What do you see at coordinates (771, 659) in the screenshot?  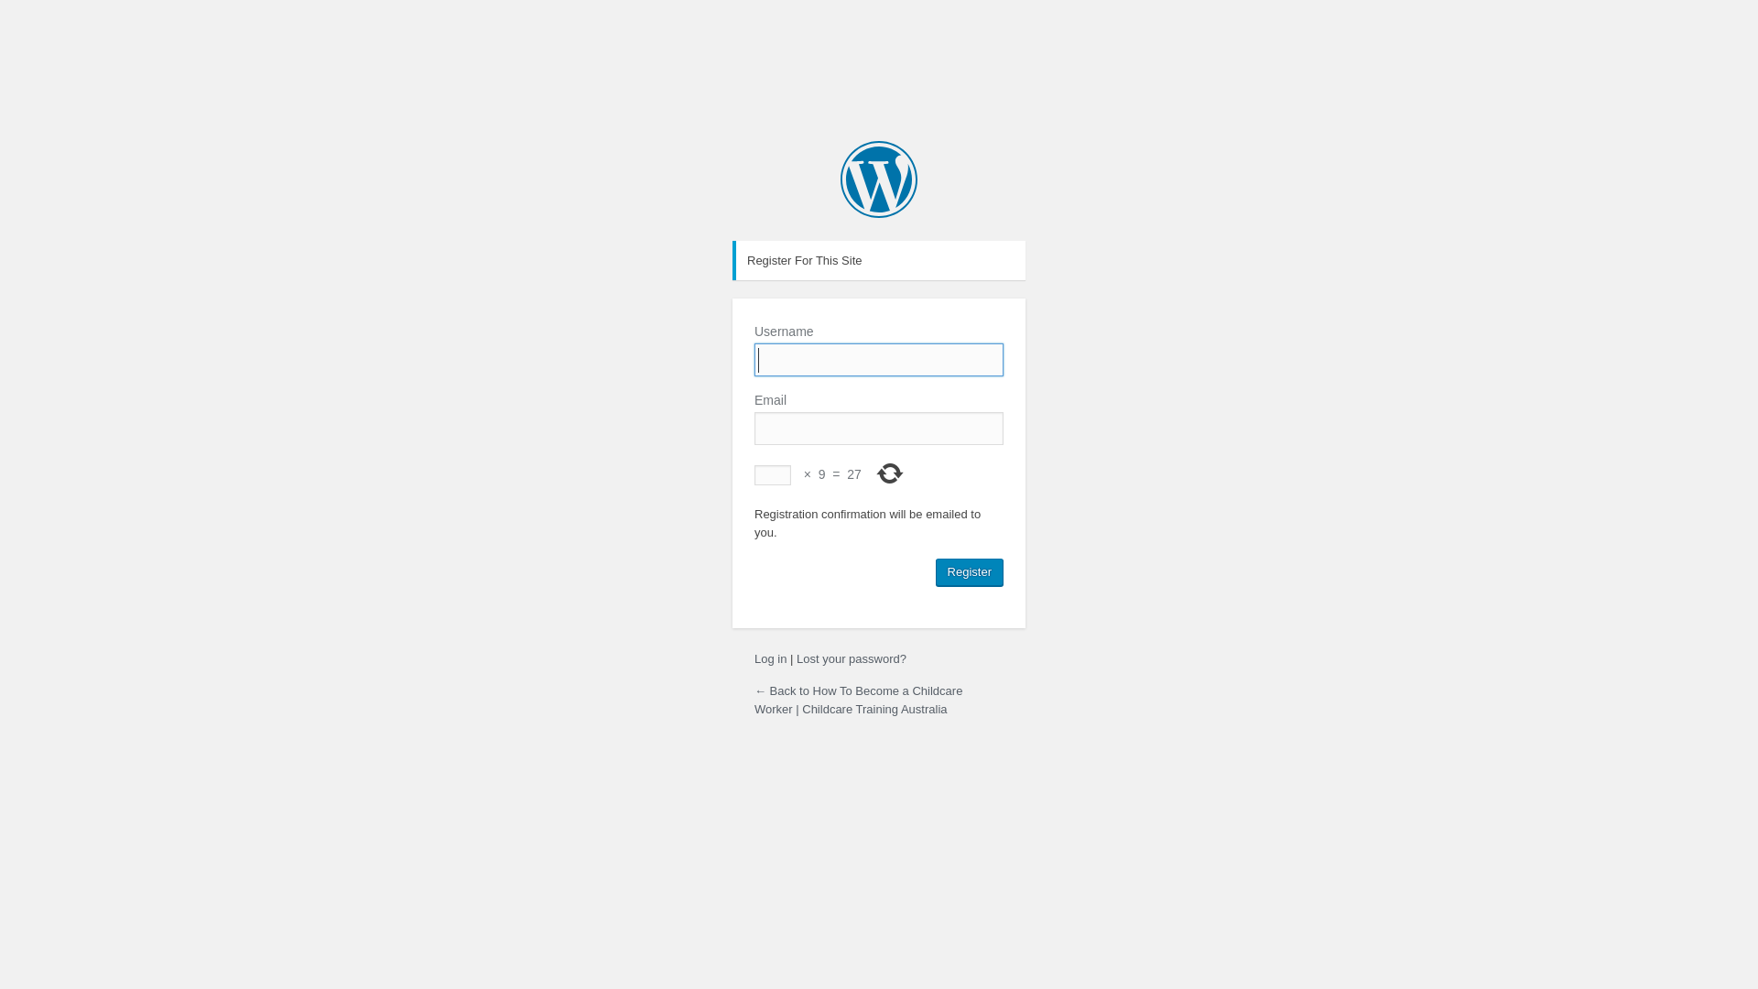 I see `Log in` at bounding box center [771, 659].